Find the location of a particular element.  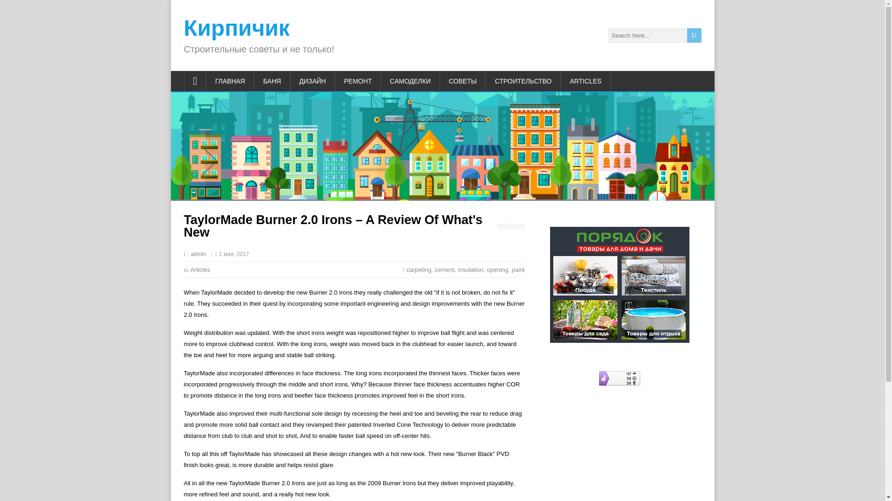

Articles is located at coordinates (201, 269).